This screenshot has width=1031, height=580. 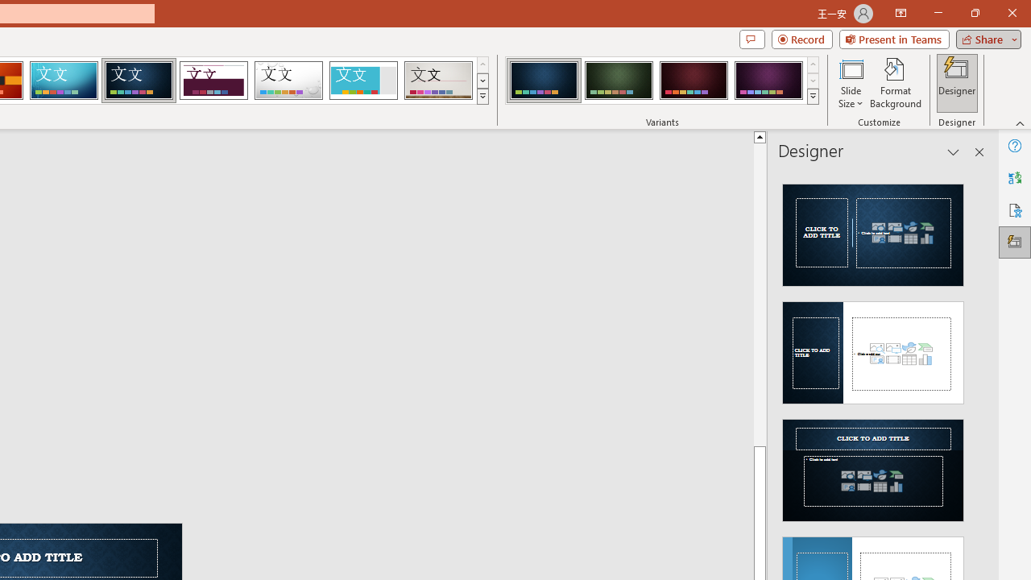 What do you see at coordinates (619, 81) in the screenshot?
I see `Damask Variant 2` at bounding box center [619, 81].